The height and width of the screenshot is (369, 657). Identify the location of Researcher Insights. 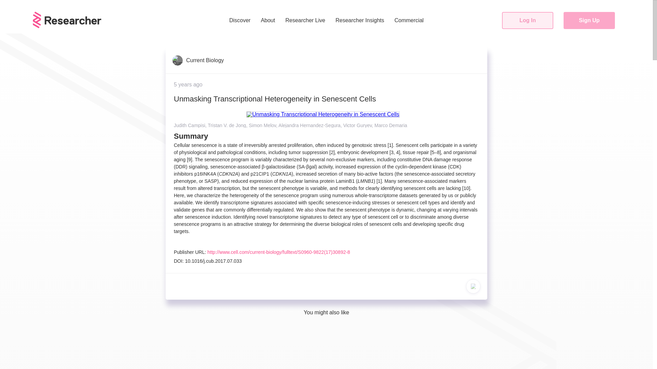
(360, 20).